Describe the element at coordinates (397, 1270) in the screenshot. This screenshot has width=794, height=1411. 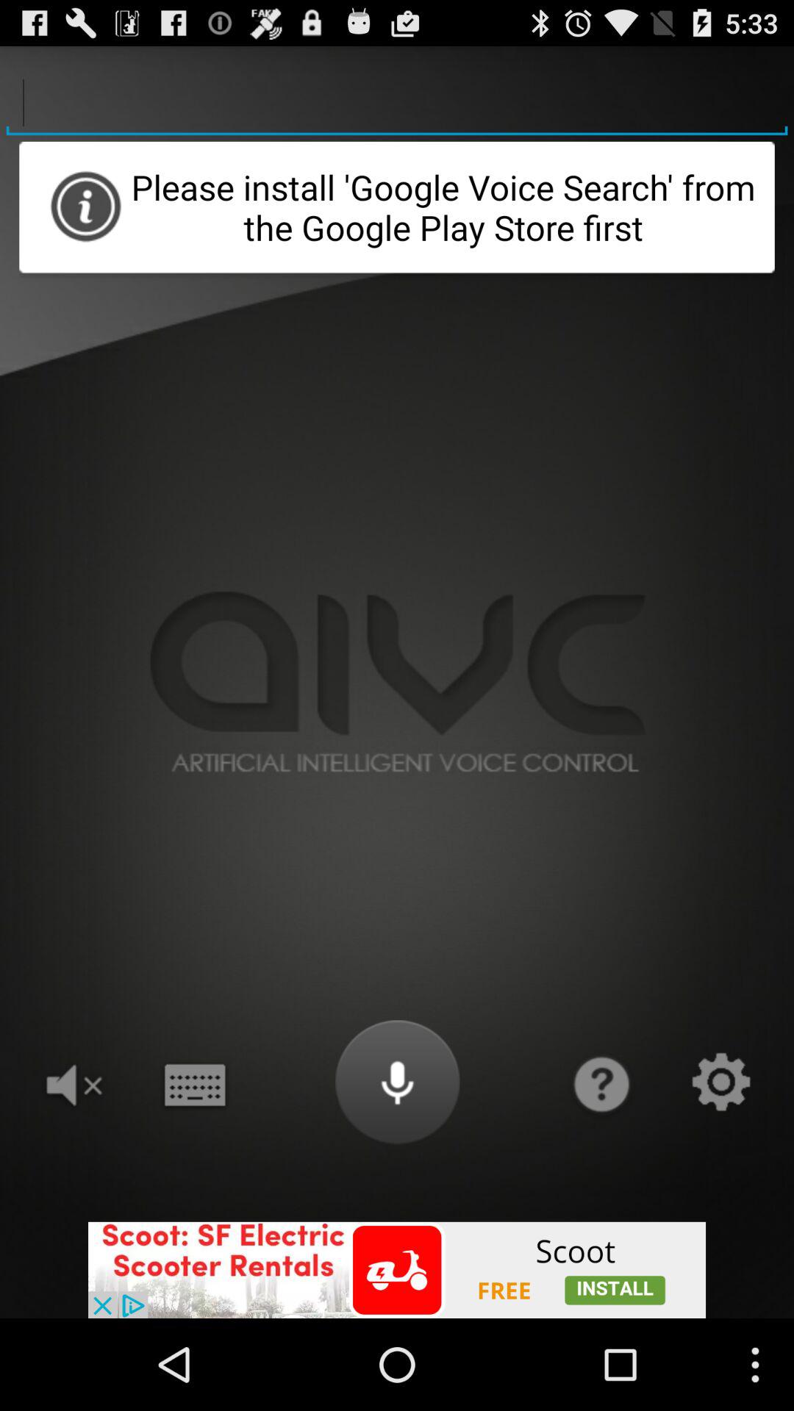
I see `view the adversitement` at that location.